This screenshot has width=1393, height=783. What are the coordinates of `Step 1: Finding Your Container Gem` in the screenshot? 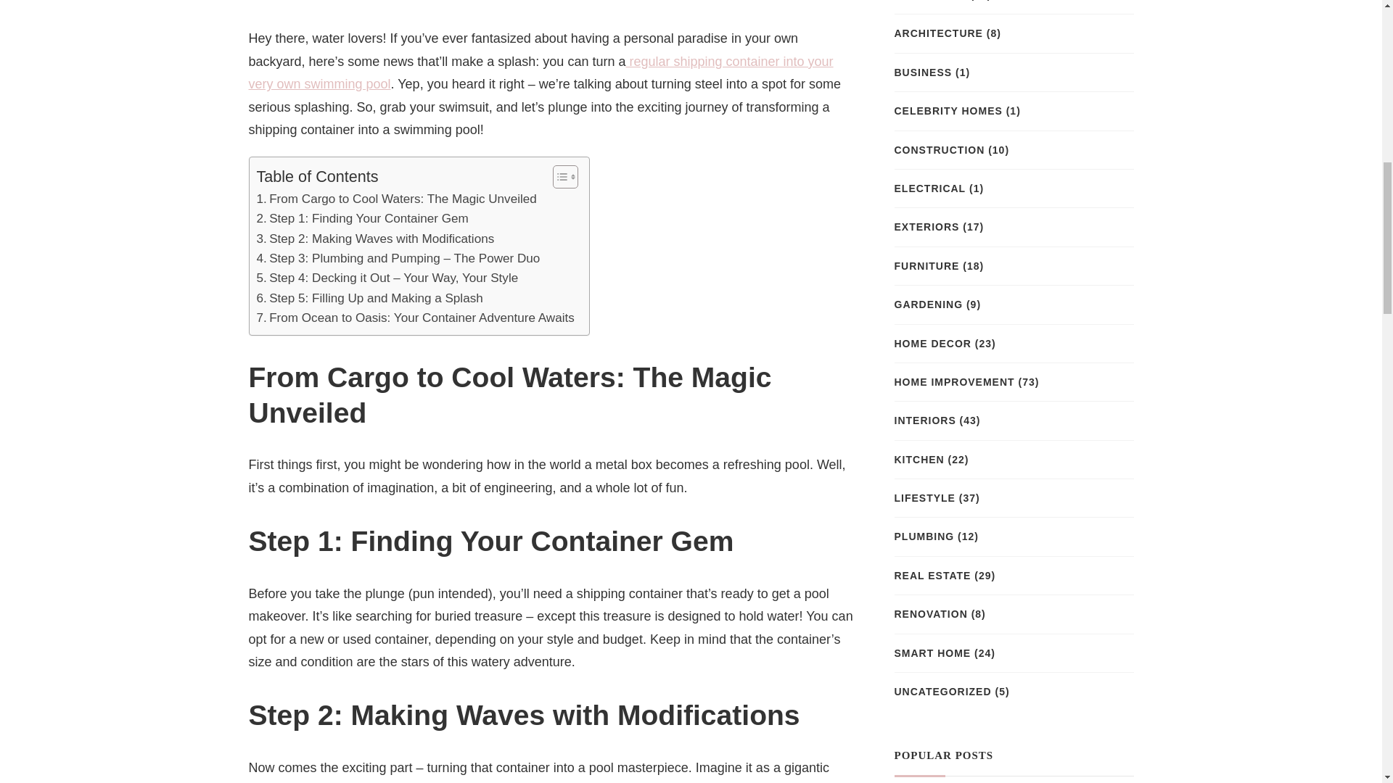 It's located at (362, 219).